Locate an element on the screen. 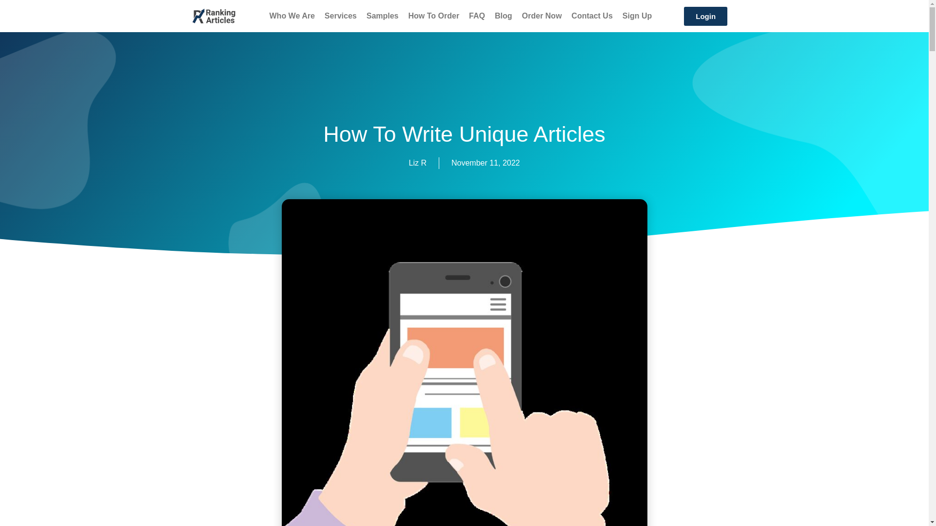 The height and width of the screenshot is (526, 936). Sign Up is located at coordinates (637, 16).